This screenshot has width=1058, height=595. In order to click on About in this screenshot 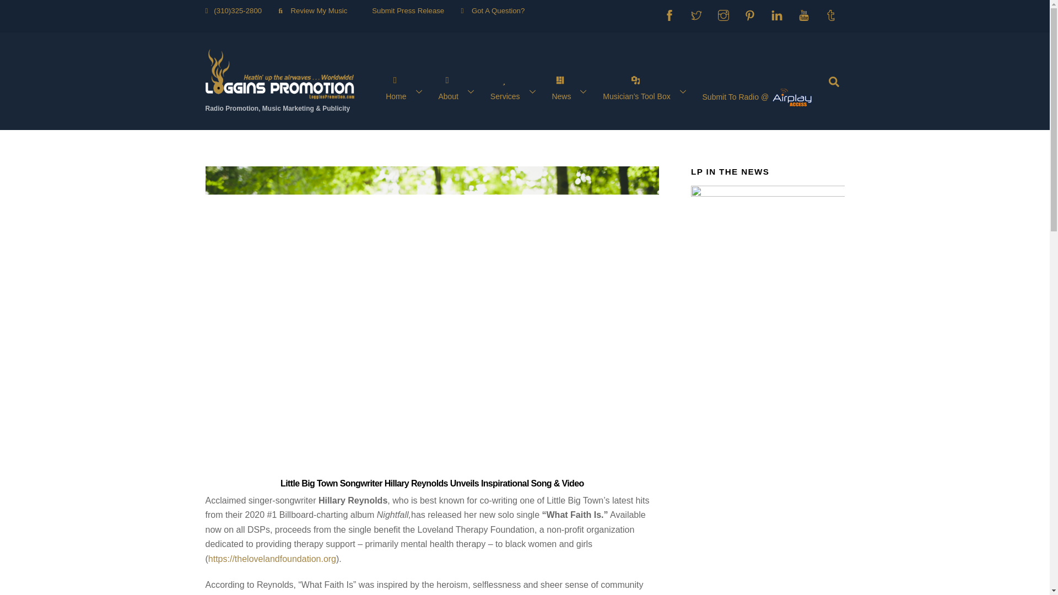, I will do `click(458, 91)`.